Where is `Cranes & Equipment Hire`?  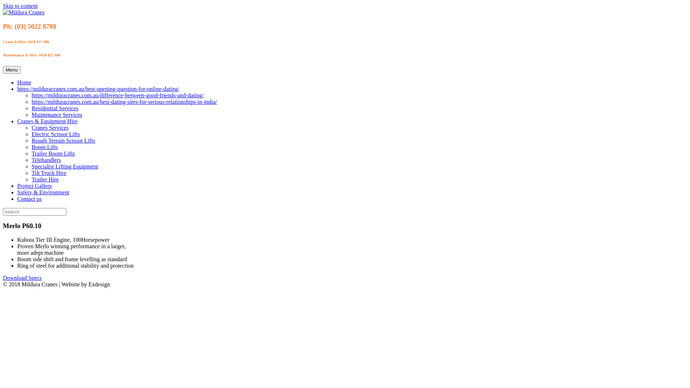
Cranes & Equipment Hire is located at coordinates (47, 121).